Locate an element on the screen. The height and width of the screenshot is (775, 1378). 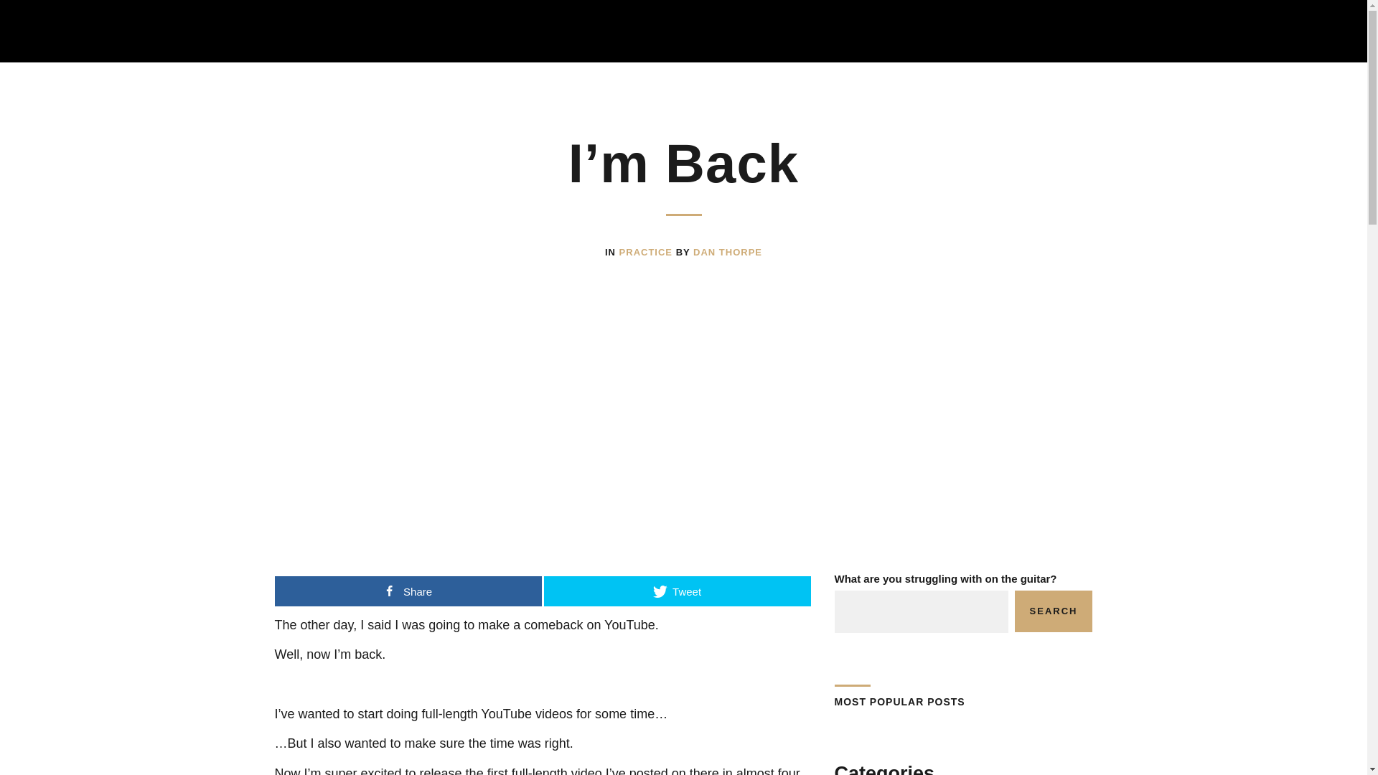
i'mback is located at coordinates (683, 433).